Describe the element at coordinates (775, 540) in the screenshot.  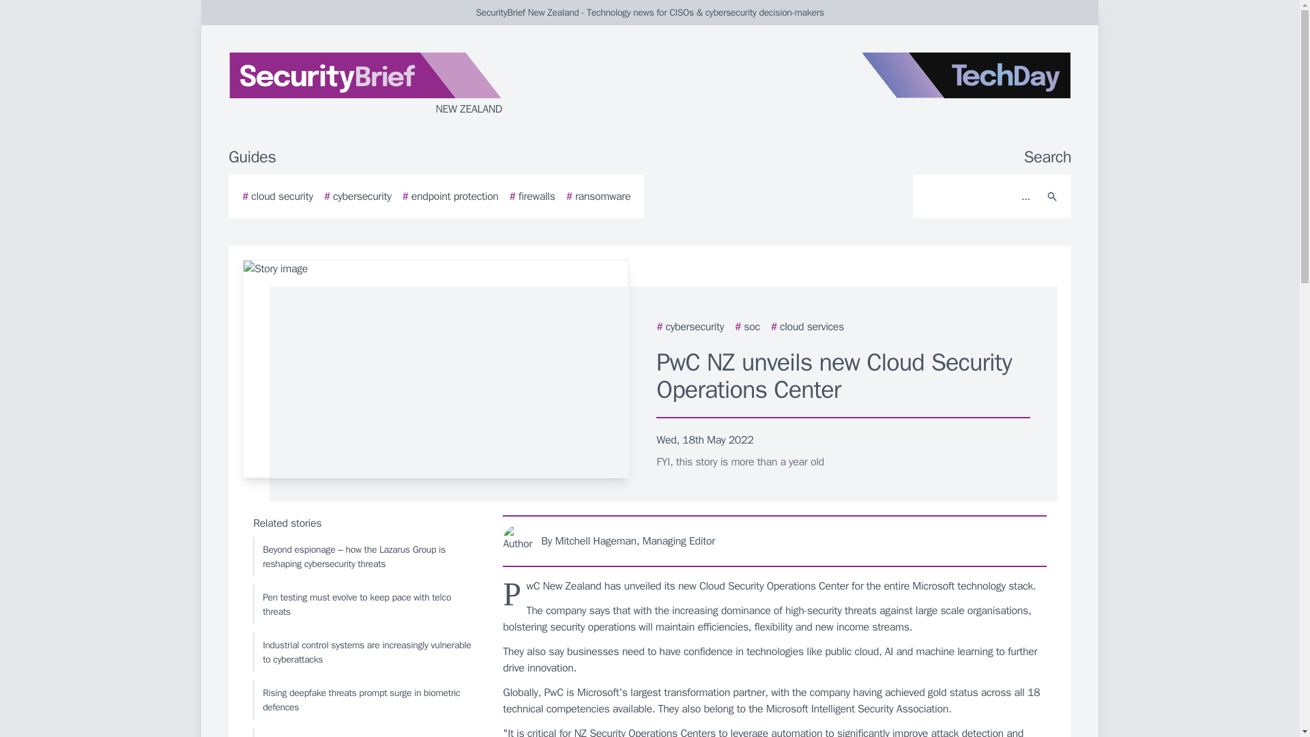
I see `By Mitchell Hageman, Managing Editor` at that location.